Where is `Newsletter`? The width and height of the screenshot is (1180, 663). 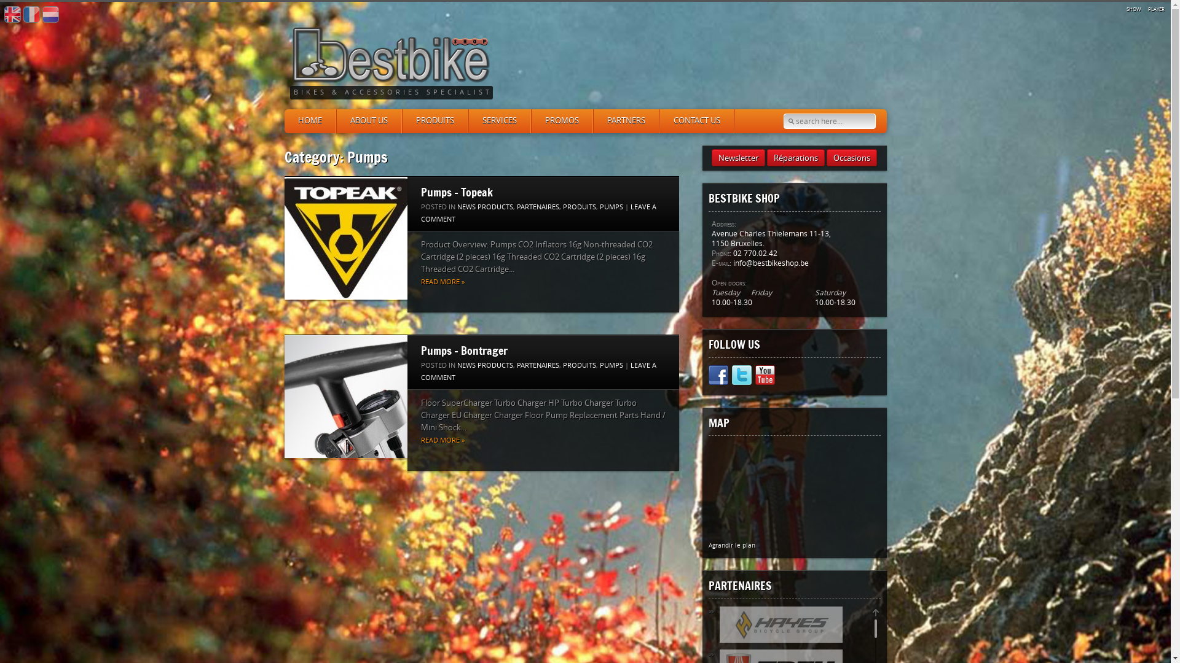 Newsletter is located at coordinates (739, 158).